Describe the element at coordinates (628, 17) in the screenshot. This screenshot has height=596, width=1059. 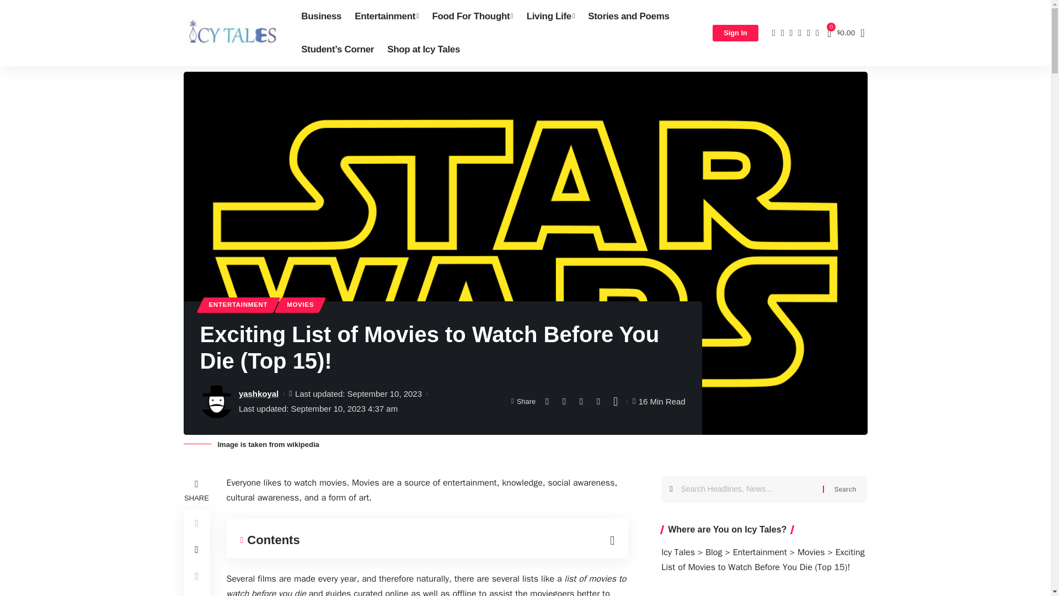
I see `Stories and Poems` at that location.